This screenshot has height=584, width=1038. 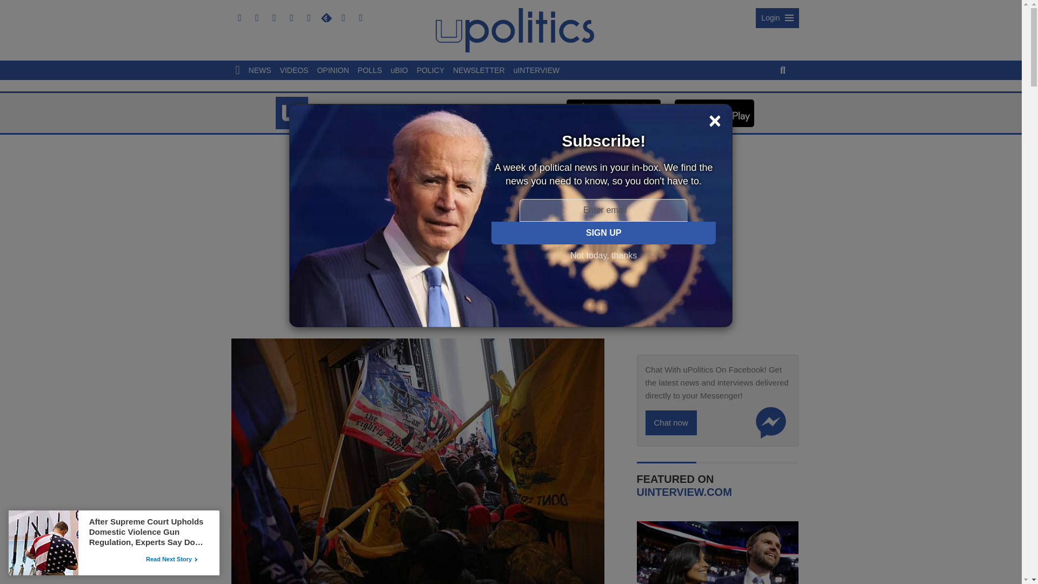 I want to click on OPINION, so click(x=332, y=70).